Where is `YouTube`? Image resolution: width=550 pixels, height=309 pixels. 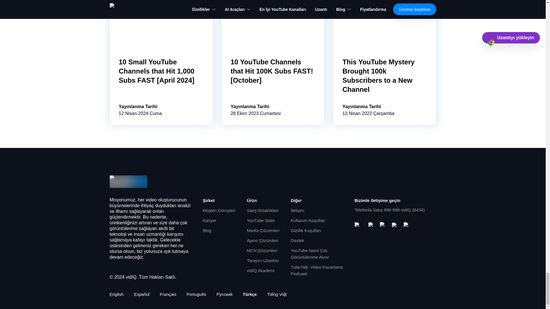 YouTube is located at coordinates (359, 225).